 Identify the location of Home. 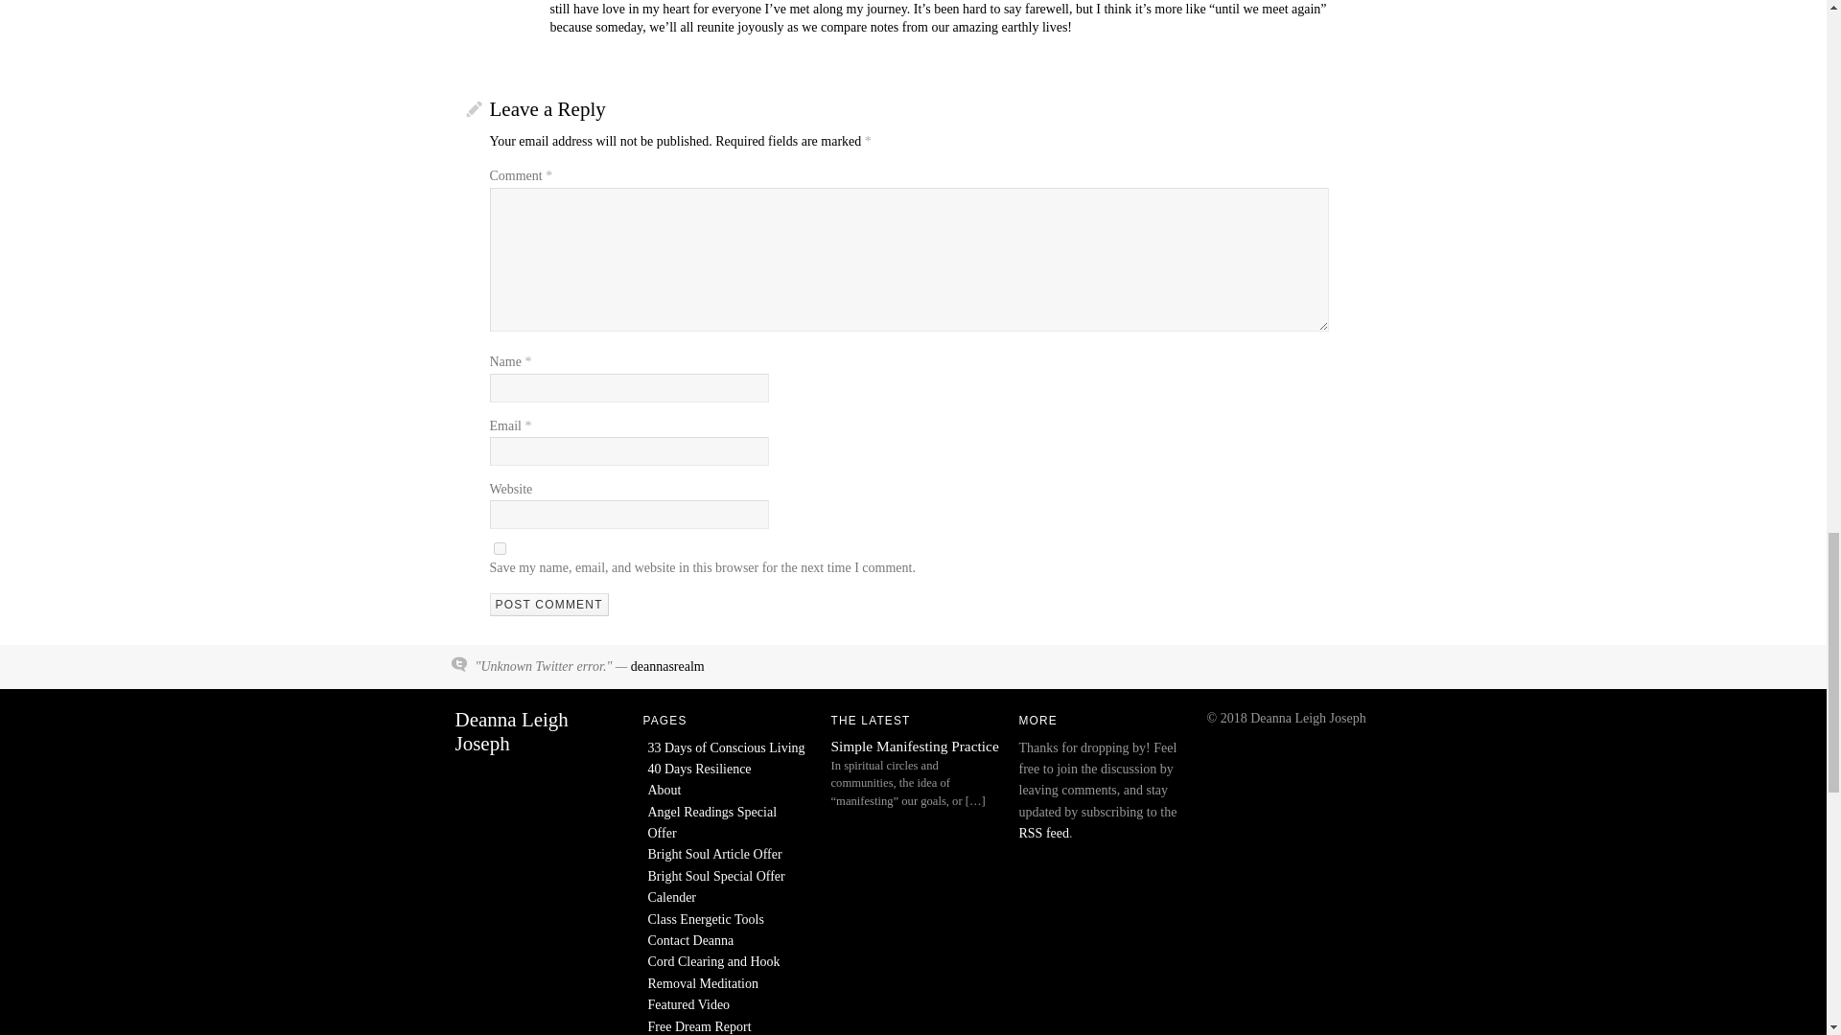
(510, 731).